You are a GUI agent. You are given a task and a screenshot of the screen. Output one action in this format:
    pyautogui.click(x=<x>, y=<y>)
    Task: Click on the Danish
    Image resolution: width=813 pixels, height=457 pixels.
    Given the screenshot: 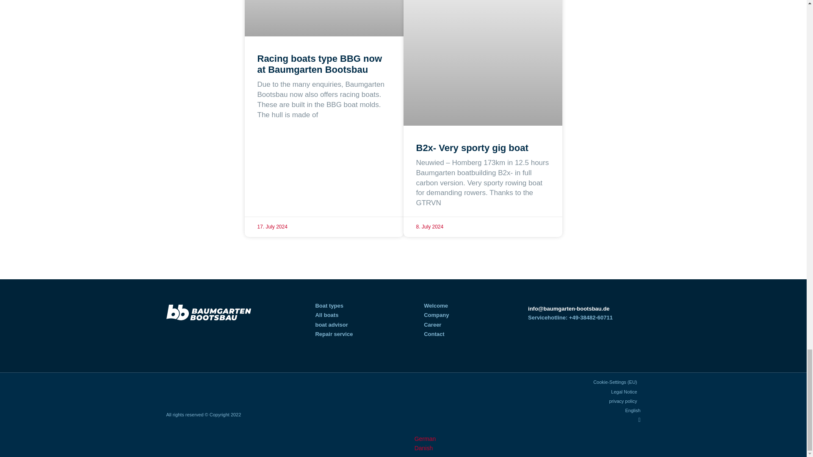 What is the action you would take?
    pyautogui.click(x=420, y=448)
    